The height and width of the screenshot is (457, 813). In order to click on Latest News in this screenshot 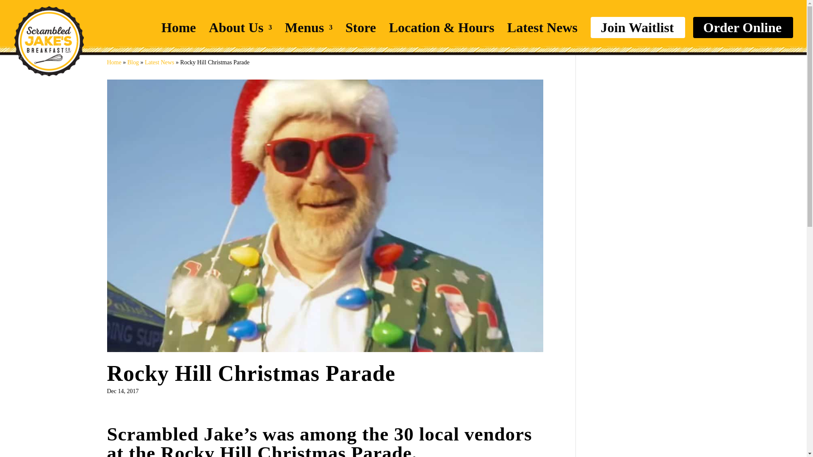, I will do `click(542, 28)`.